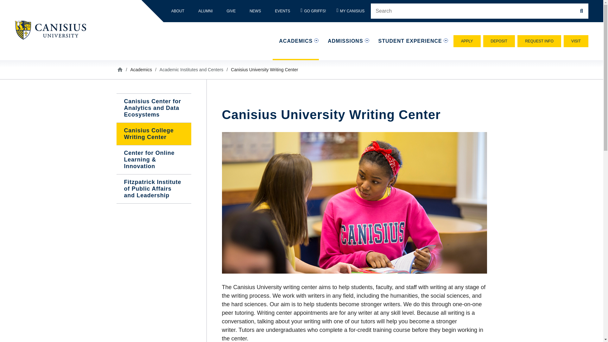 The width and height of the screenshot is (608, 342). Describe the element at coordinates (120, 69) in the screenshot. I see `Home Icon Created with Sketch.` at that location.